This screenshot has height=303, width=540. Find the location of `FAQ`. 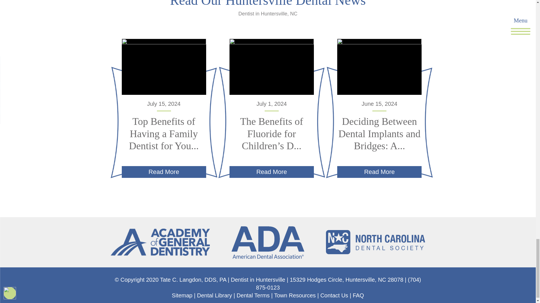

FAQ is located at coordinates (358, 295).